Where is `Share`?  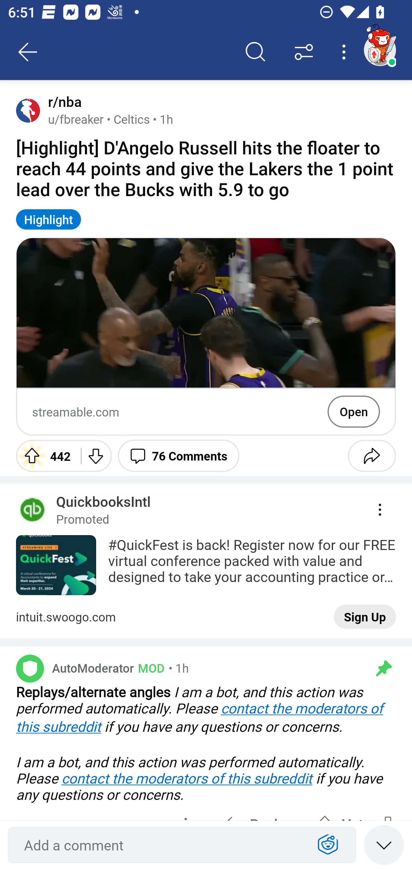 Share is located at coordinates (372, 456).